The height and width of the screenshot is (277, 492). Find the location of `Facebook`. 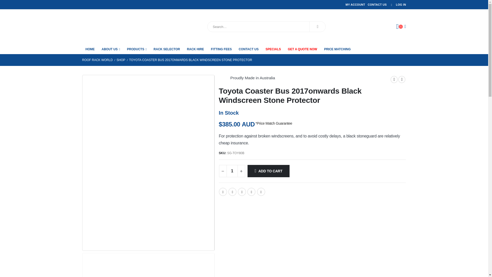

Facebook is located at coordinates (223, 192).